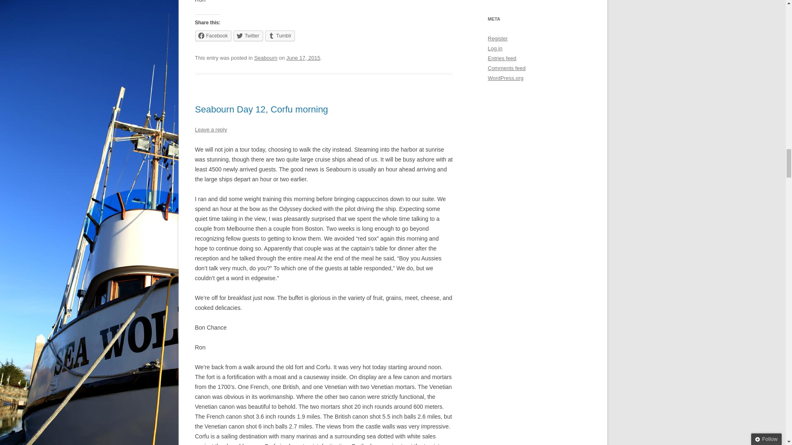 The height and width of the screenshot is (445, 792). What do you see at coordinates (303, 58) in the screenshot?
I see `8:26 pm` at bounding box center [303, 58].